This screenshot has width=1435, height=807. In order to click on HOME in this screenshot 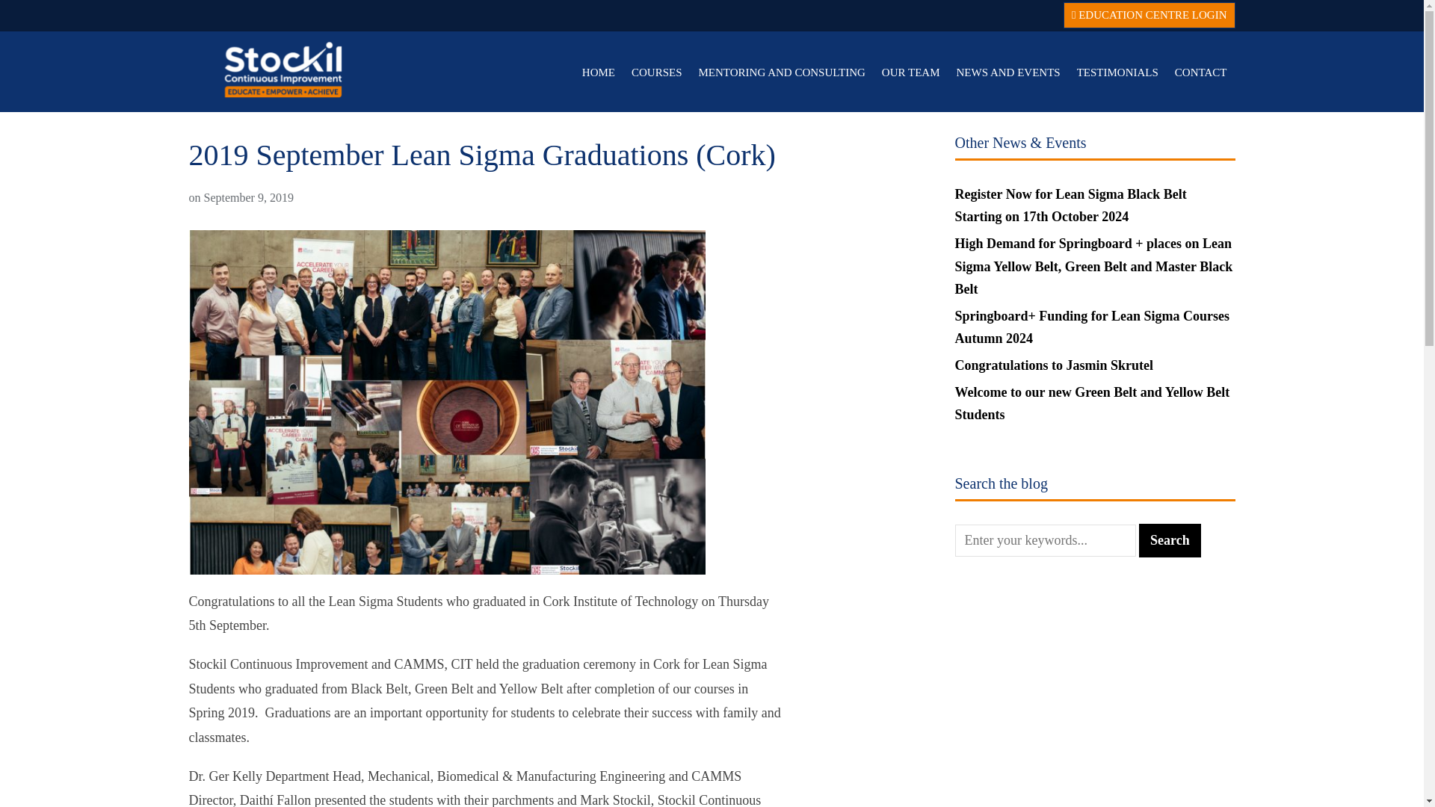, I will do `click(598, 72)`.